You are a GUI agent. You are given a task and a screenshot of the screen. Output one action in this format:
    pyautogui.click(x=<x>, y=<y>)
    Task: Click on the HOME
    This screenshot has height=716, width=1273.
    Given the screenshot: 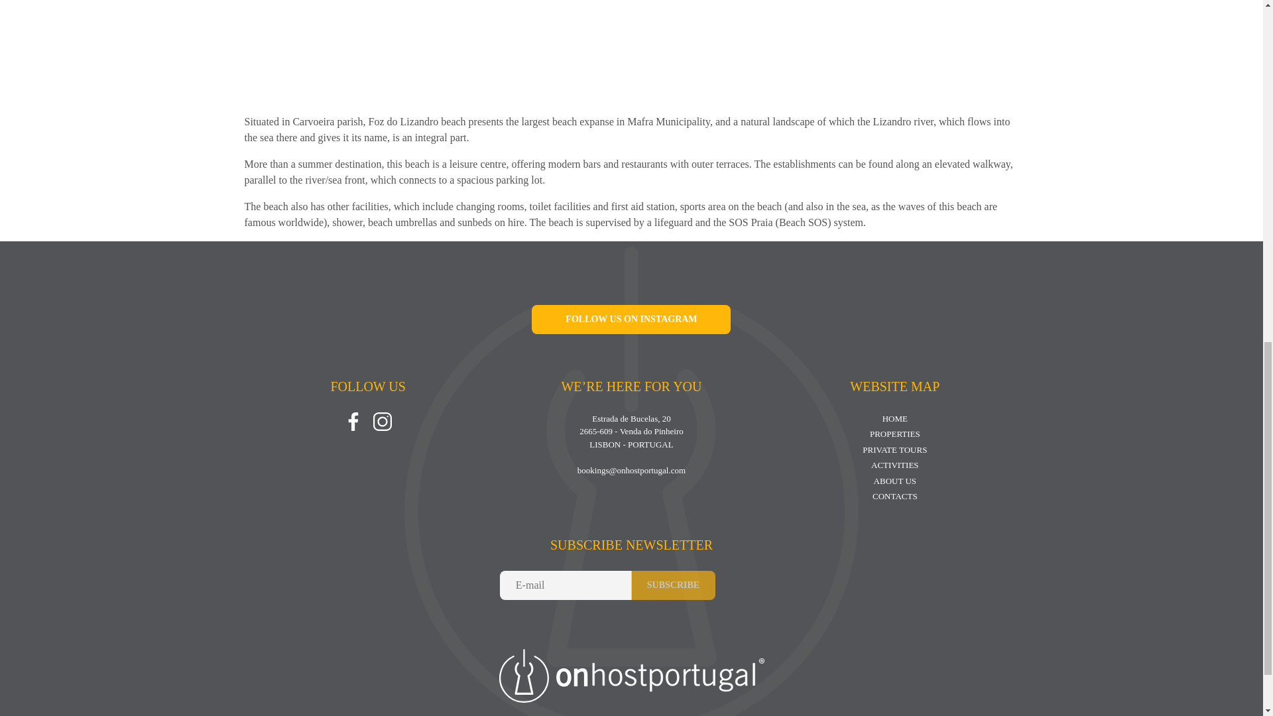 What is the action you would take?
    pyautogui.click(x=894, y=419)
    